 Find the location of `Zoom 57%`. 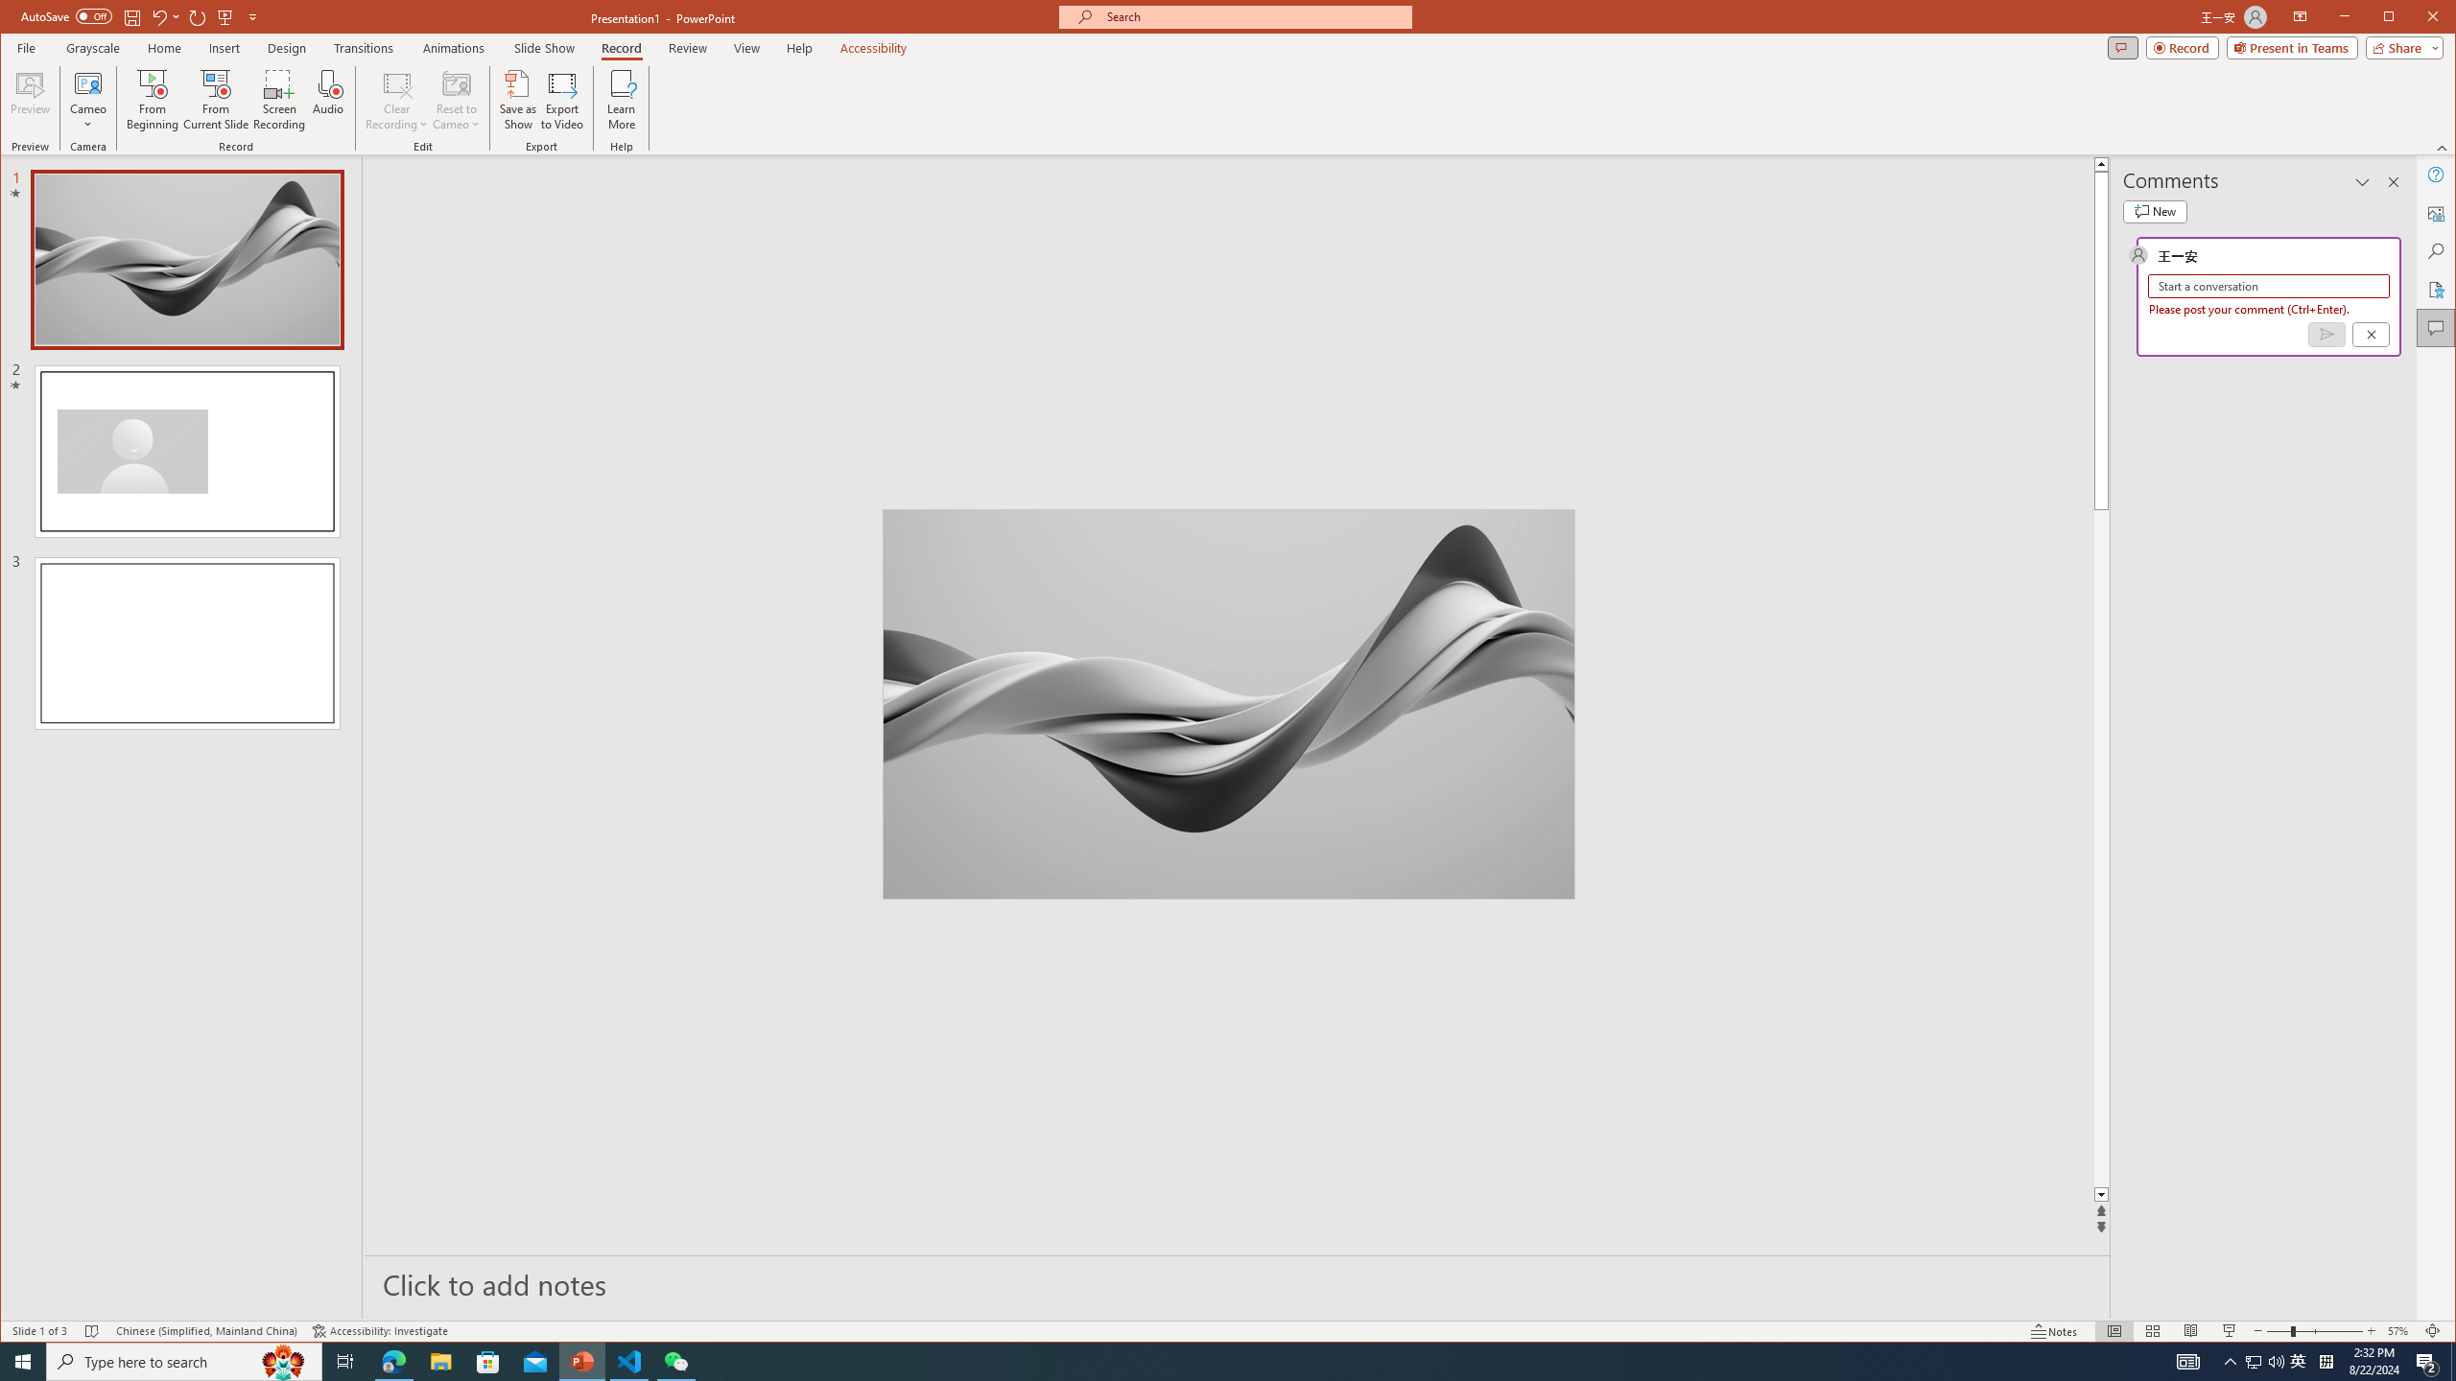

Zoom 57% is located at coordinates (2400, 1331).